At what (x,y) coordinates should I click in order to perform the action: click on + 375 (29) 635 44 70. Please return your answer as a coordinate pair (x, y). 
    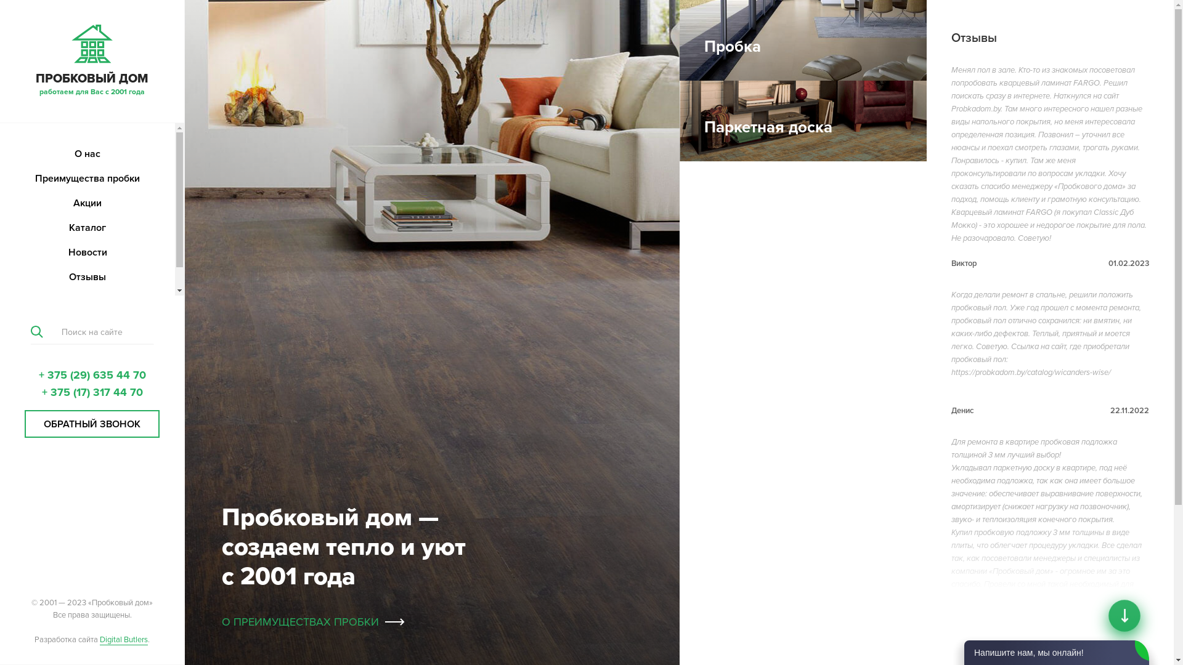
    Looking at the image, I should click on (92, 375).